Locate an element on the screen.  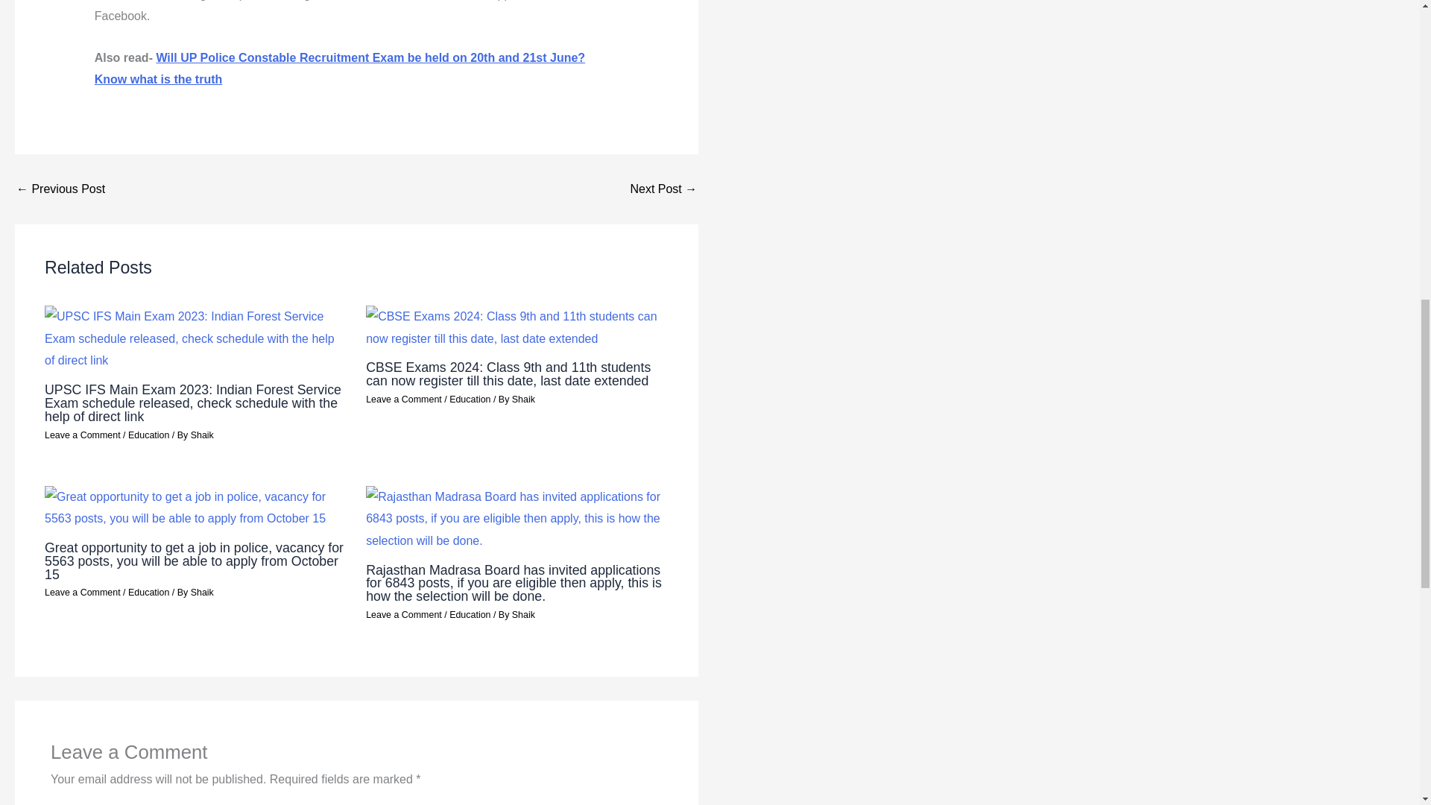
View all posts by Shaik is located at coordinates (523, 614).